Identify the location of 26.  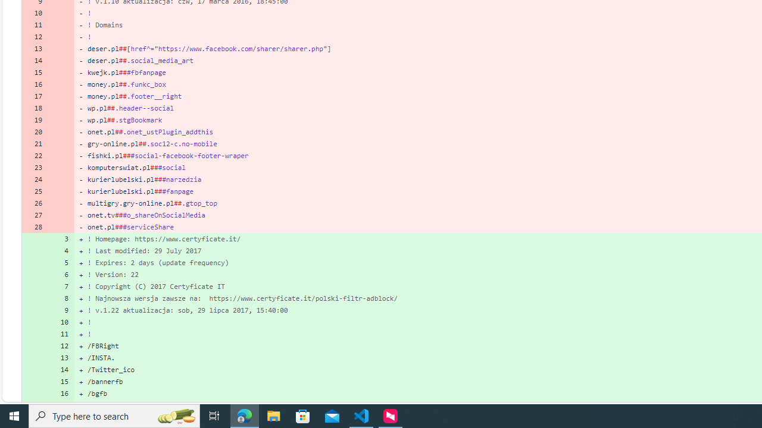
(35, 203).